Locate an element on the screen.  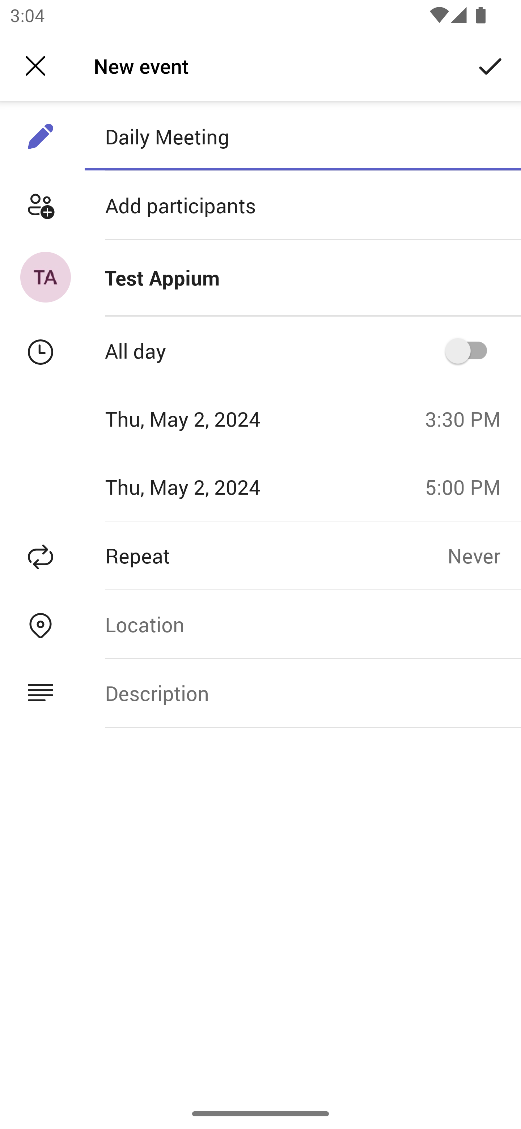
Send invite is located at coordinates (491, 65).